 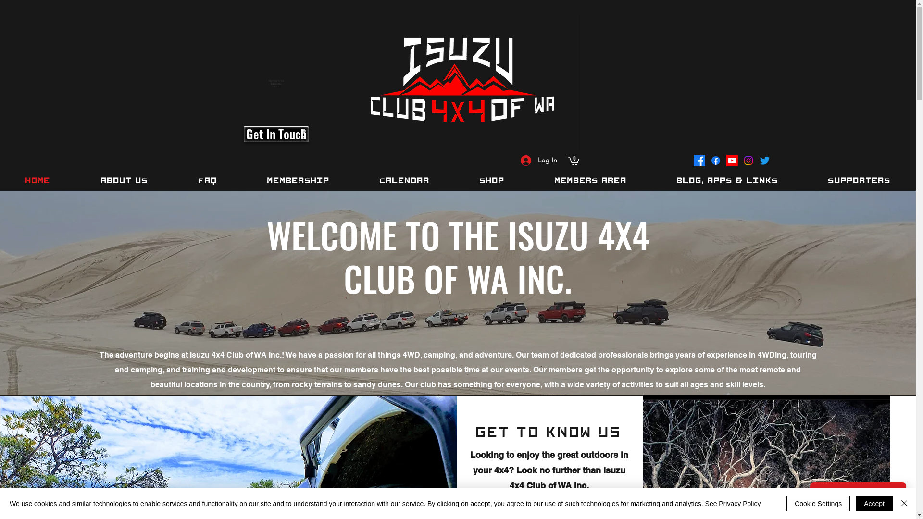 What do you see at coordinates (208, 181) in the screenshot?
I see `FAQ` at bounding box center [208, 181].